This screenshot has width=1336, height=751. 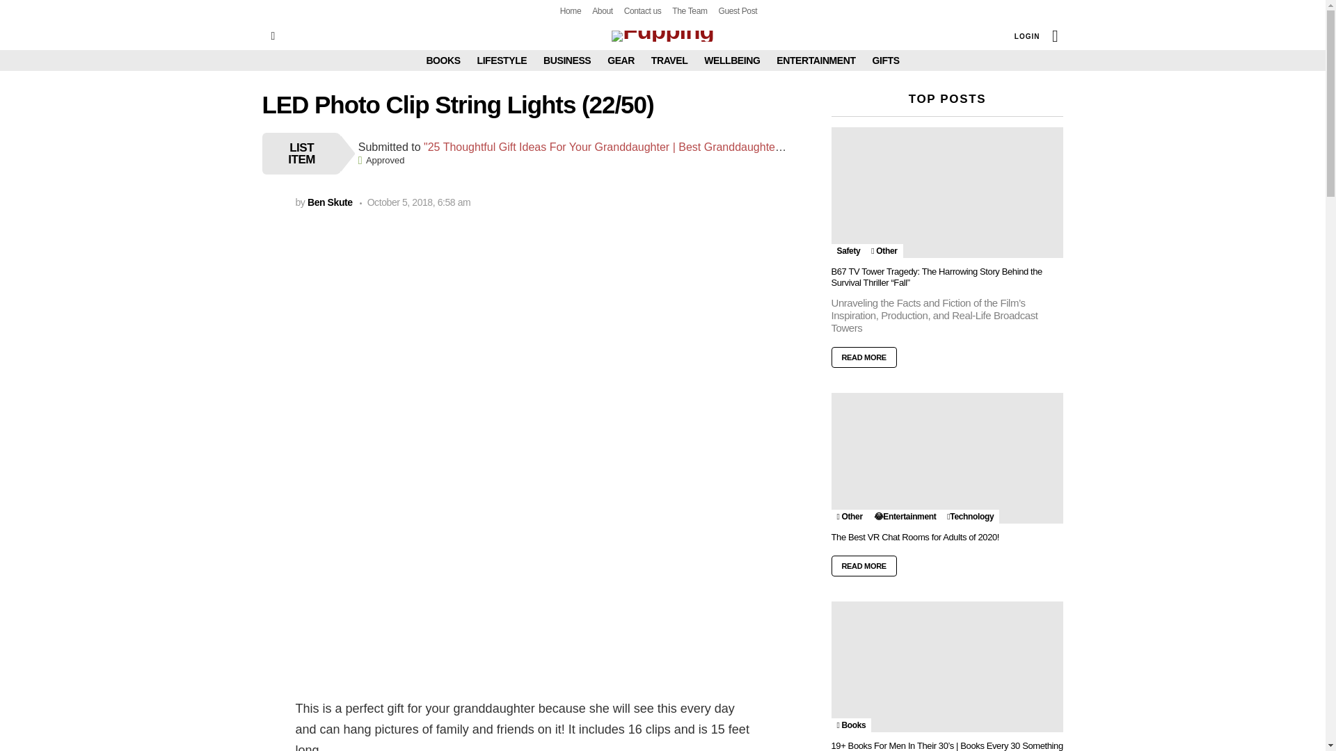 What do you see at coordinates (642, 11) in the screenshot?
I see `Contact us` at bounding box center [642, 11].